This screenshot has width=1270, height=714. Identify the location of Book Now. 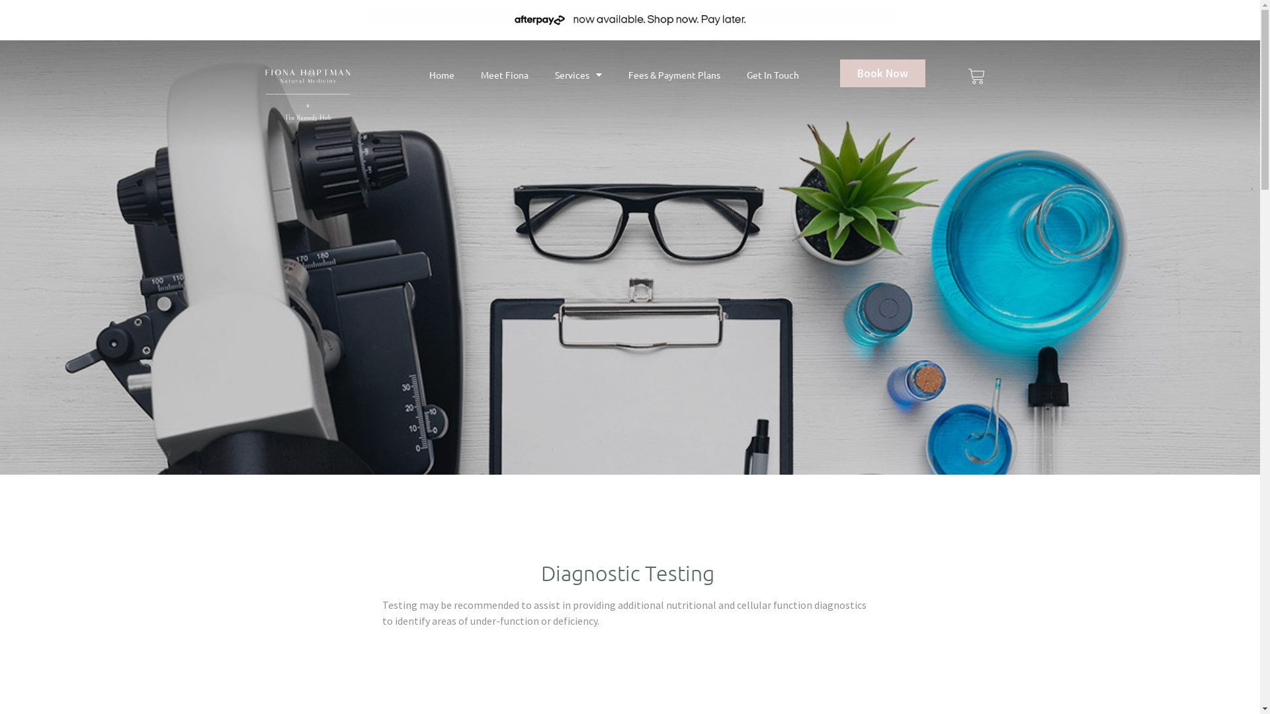
(882, 73).